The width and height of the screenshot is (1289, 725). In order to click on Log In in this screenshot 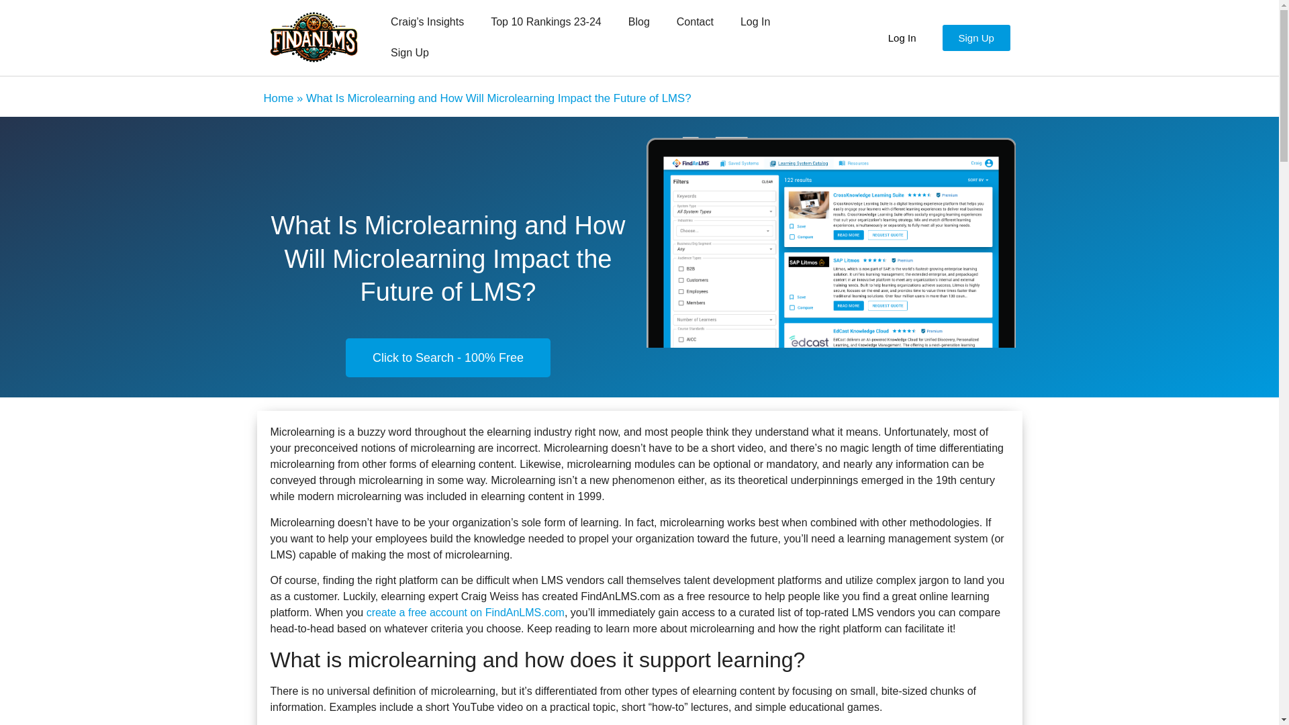, I will do `click(902, 36)`.